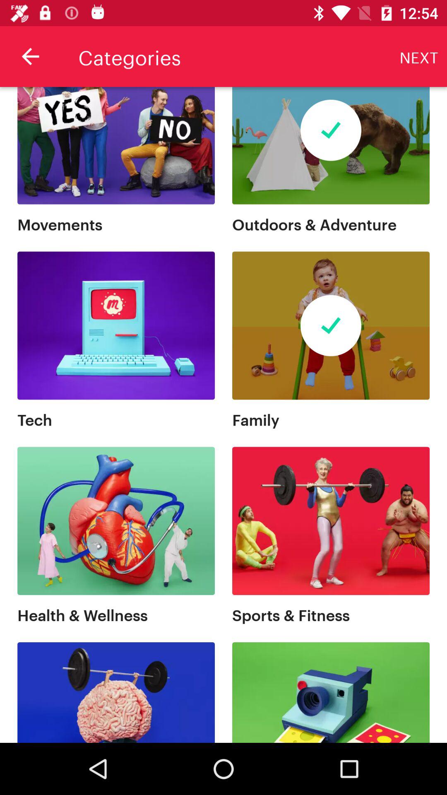  Describe the element at coordinates (30, 56) in the screenshot. I see `turn off the item next to categories` at that location.